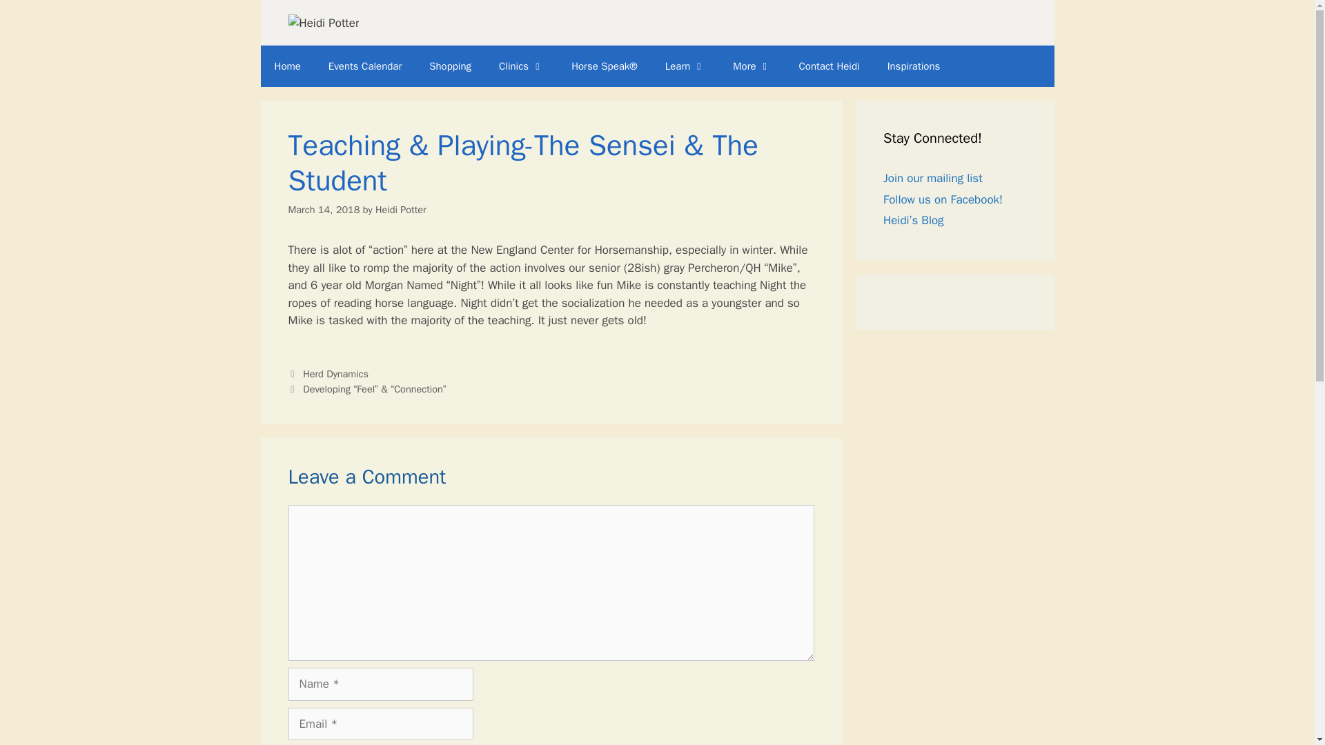 This screenshot has height=745, width=1325. I want to click on Join our mailing list, so click(933, 178).